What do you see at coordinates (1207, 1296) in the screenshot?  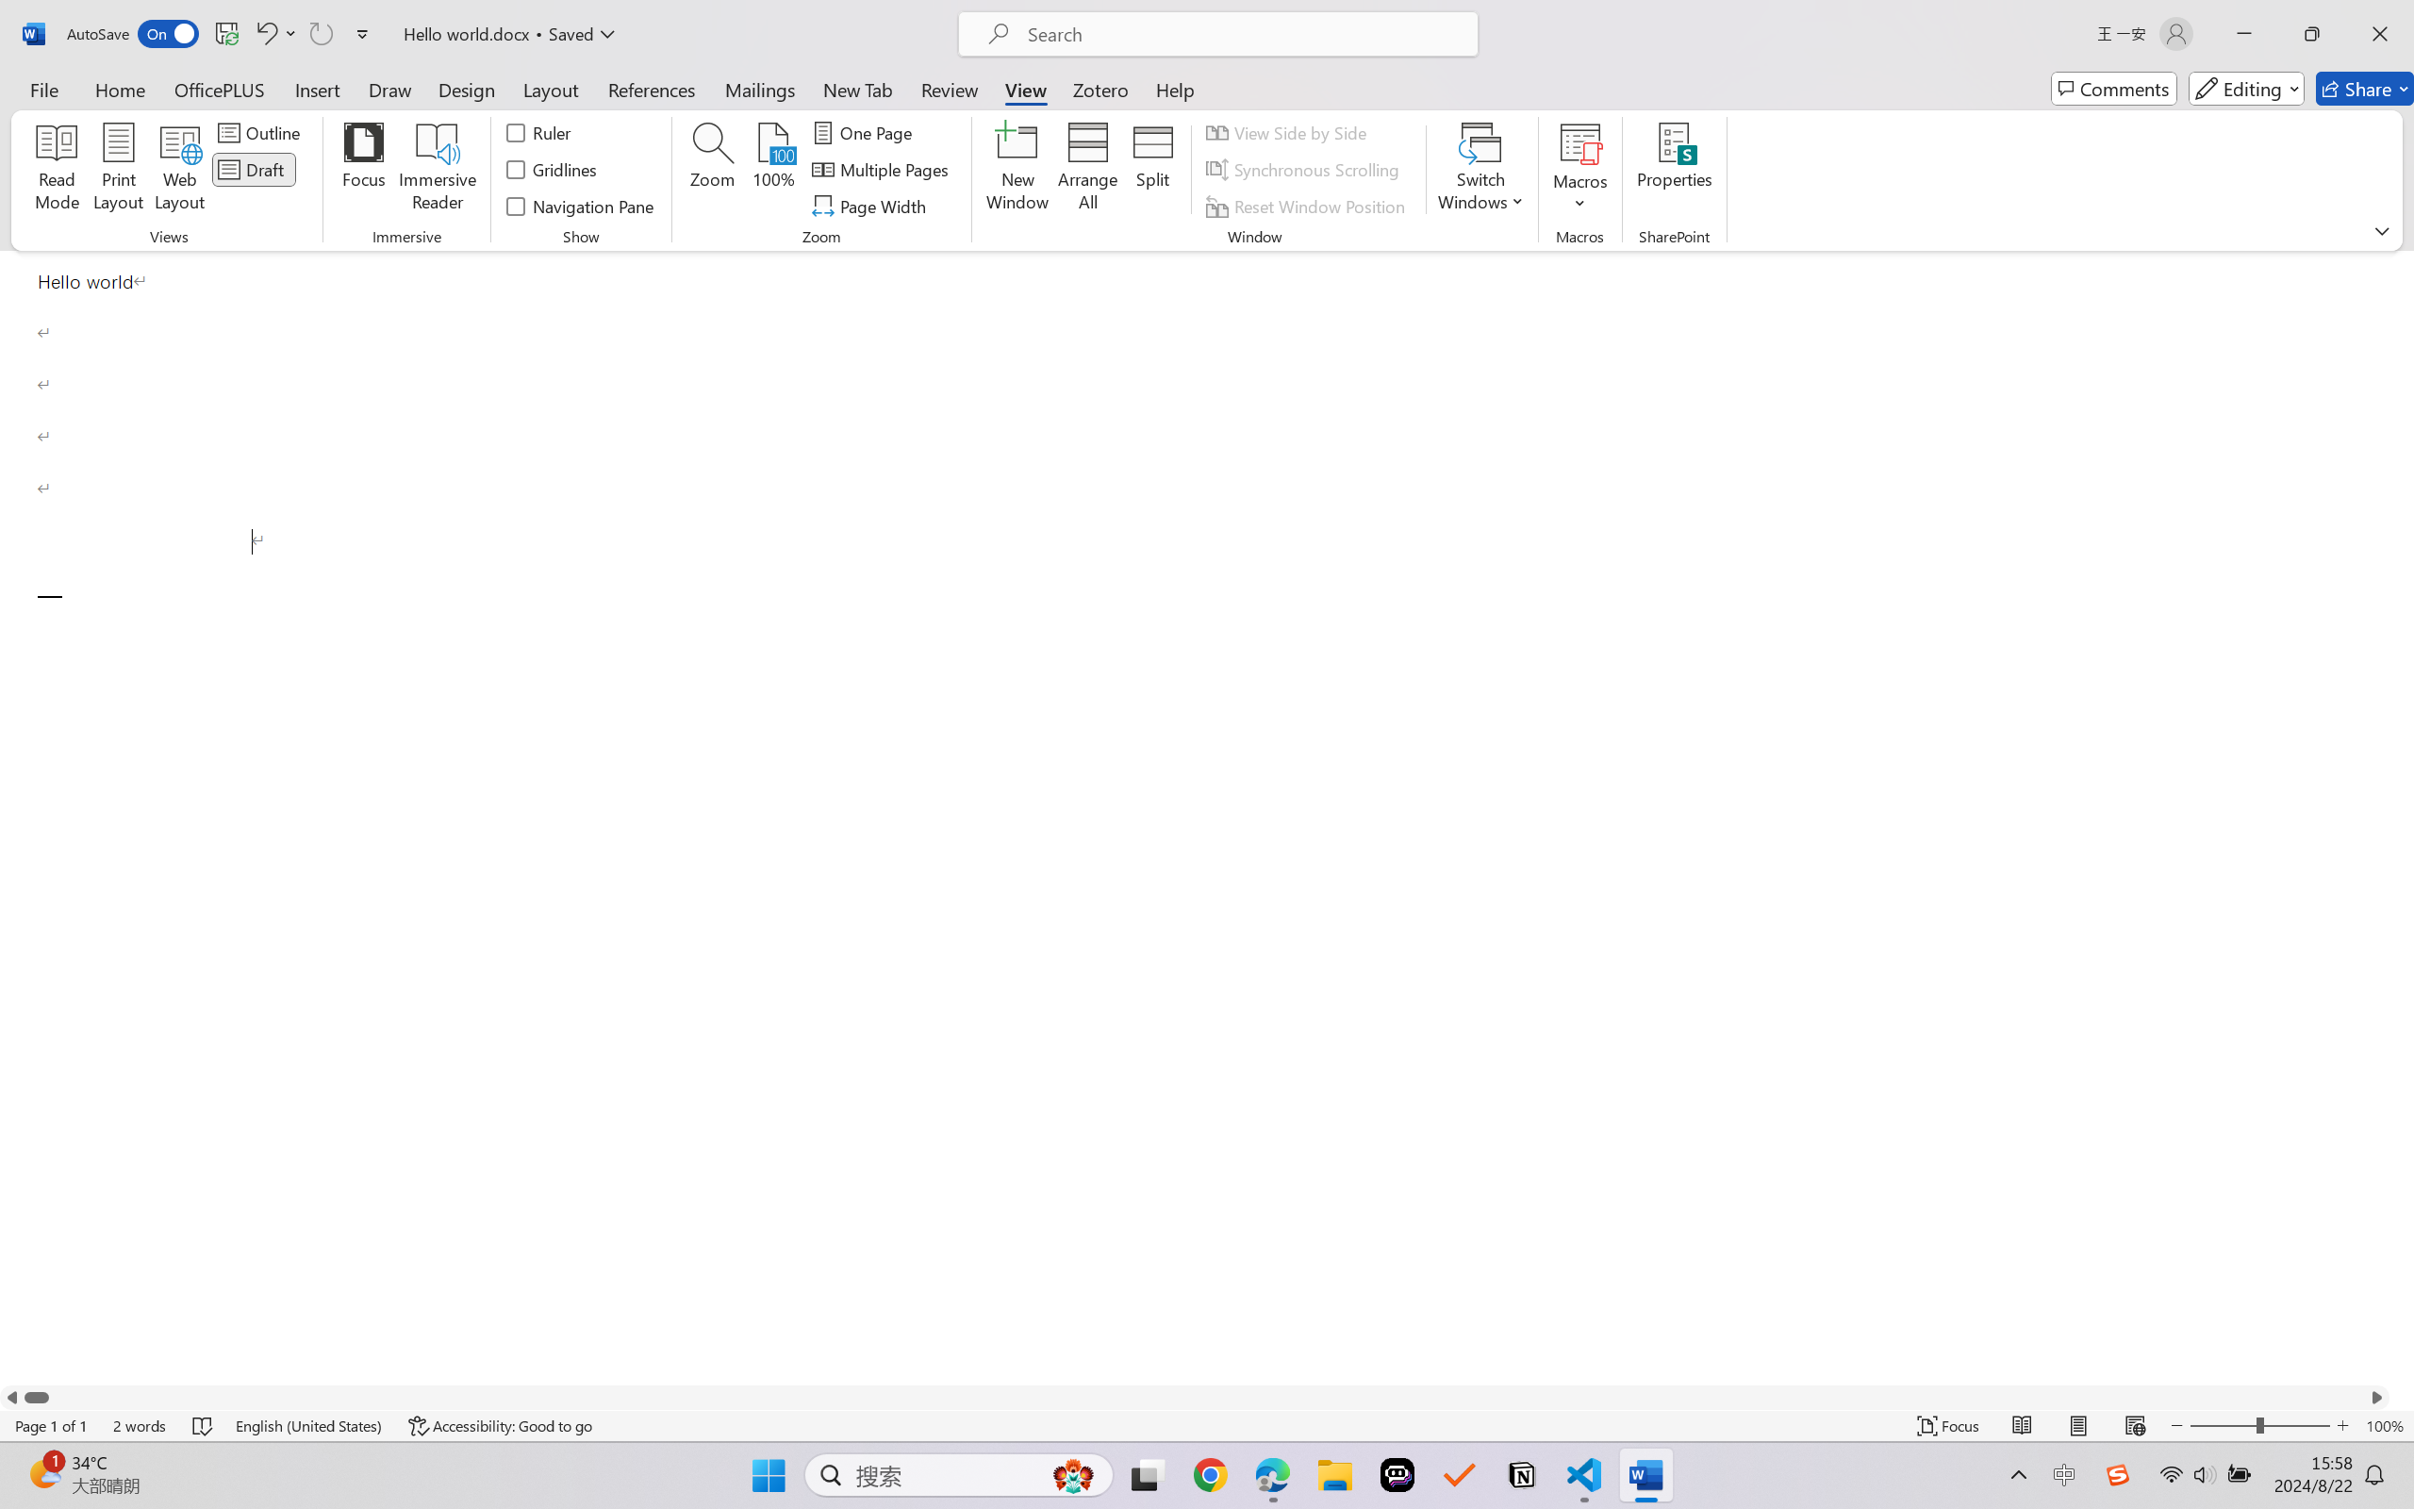 I see `Subtitle TextBox` at bounding box center [1207, 1296].